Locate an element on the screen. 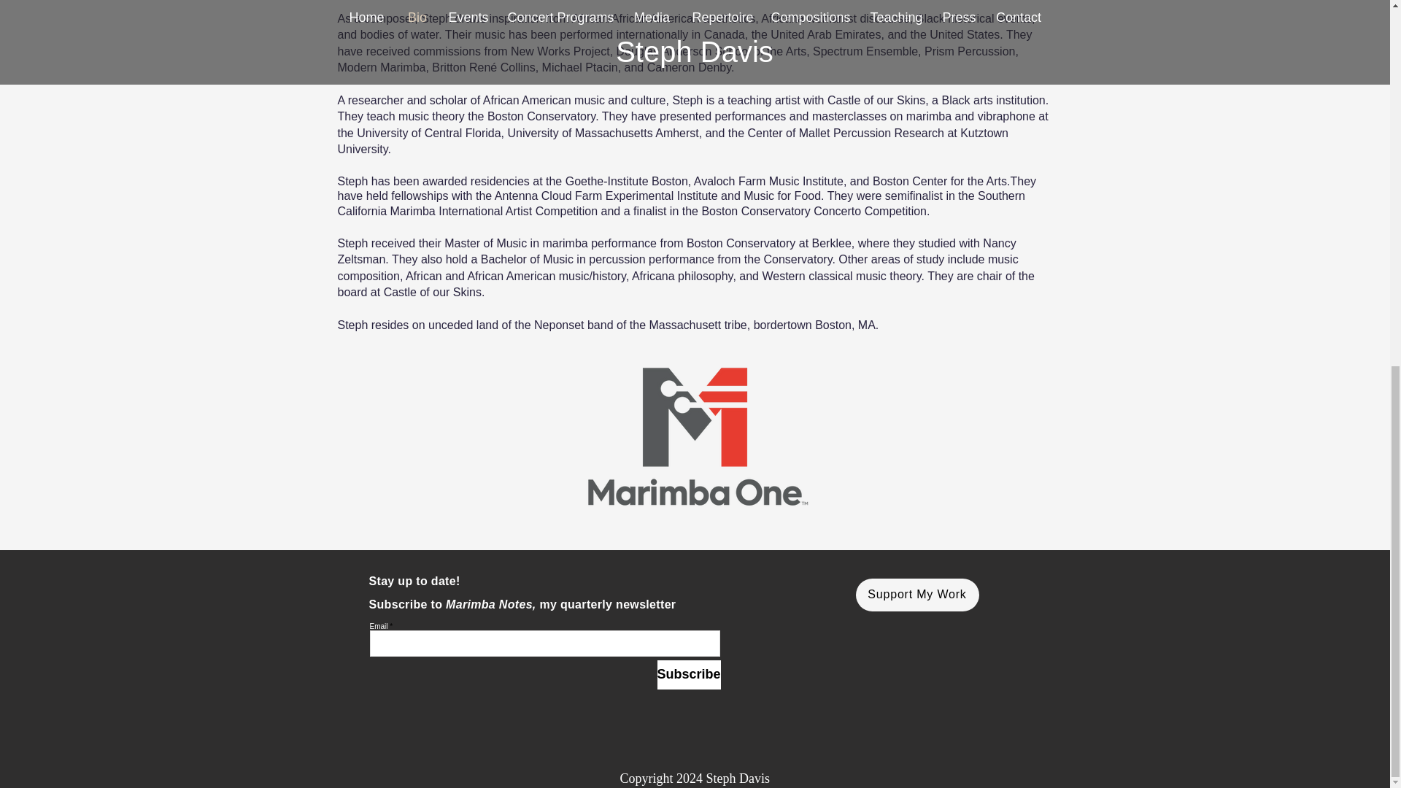  Subscribe is located at coordinates (688, 675).